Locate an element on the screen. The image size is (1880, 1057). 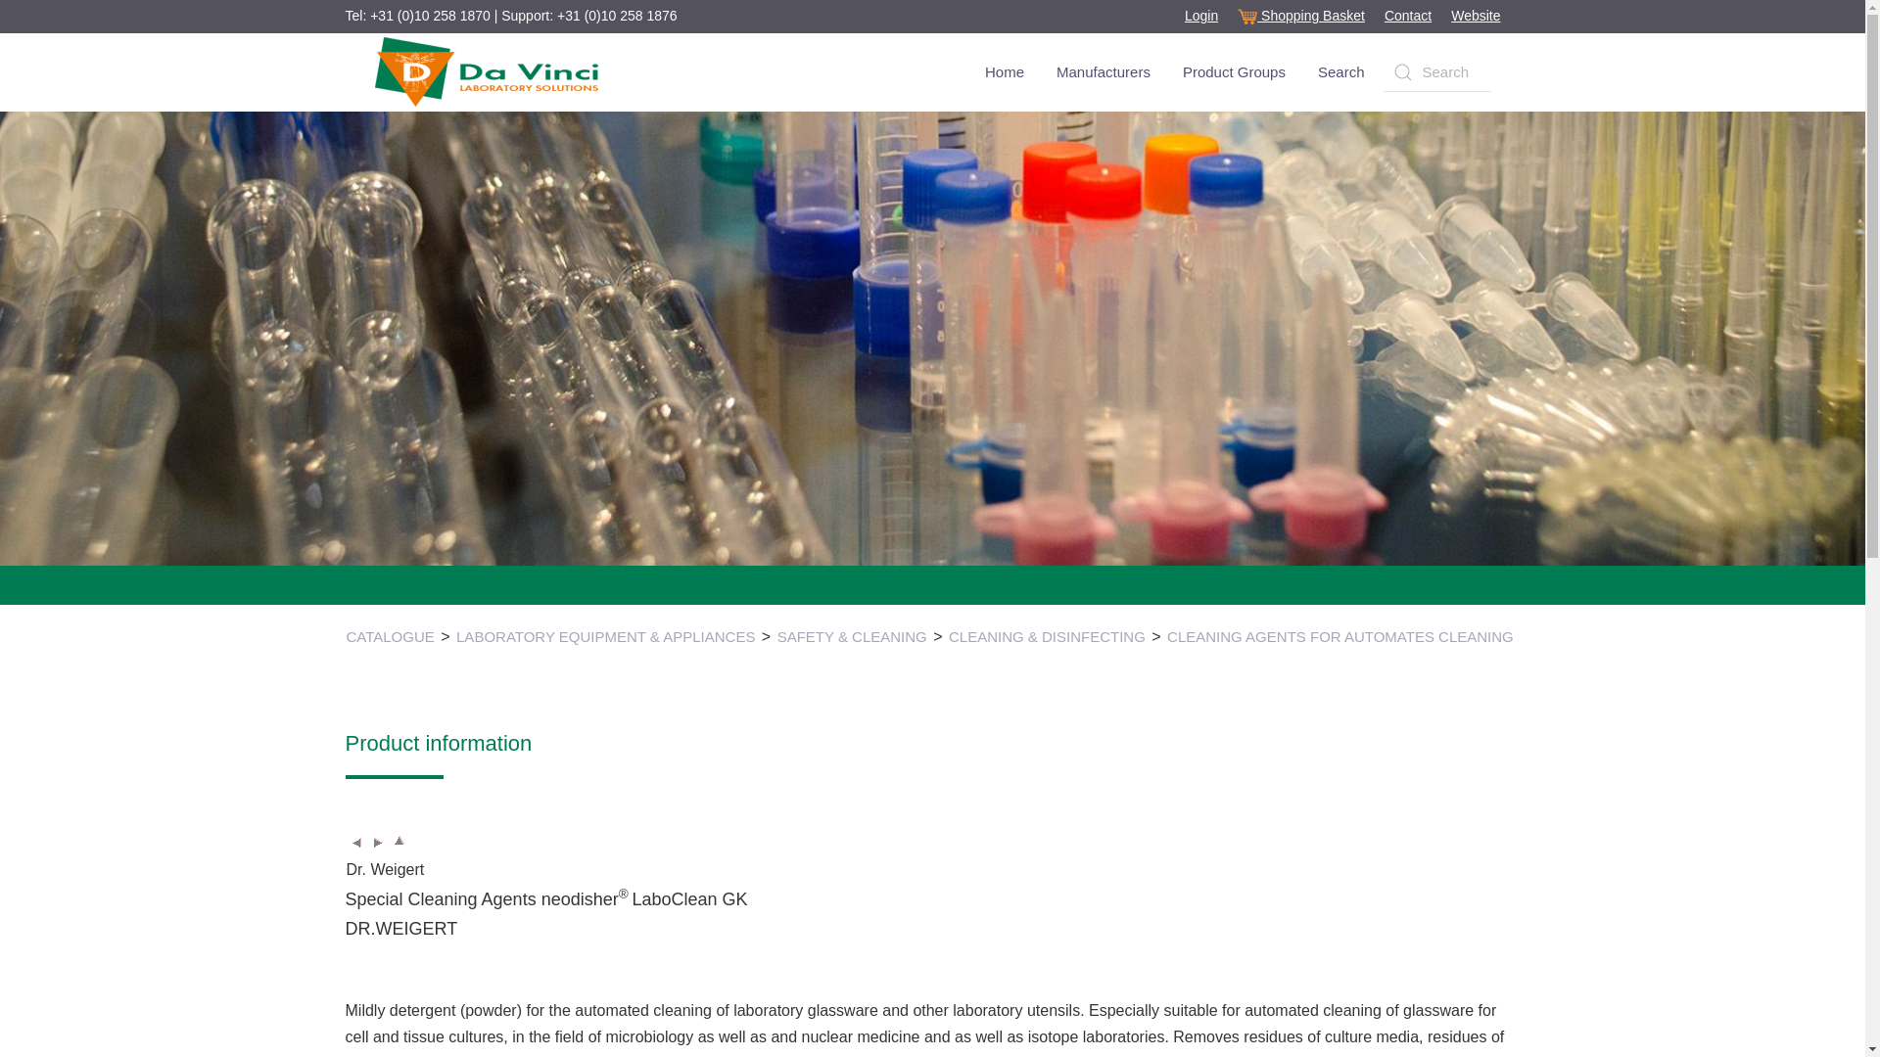
Home is located at coordinates (1005, 72).